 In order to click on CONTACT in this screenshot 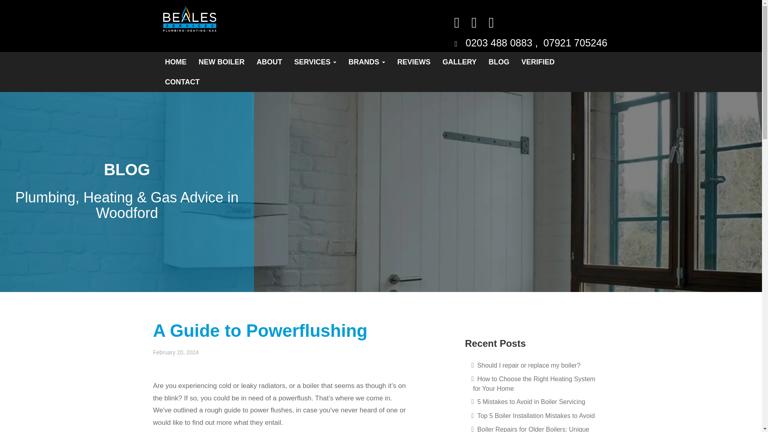, I will do `click(182, 82)`.